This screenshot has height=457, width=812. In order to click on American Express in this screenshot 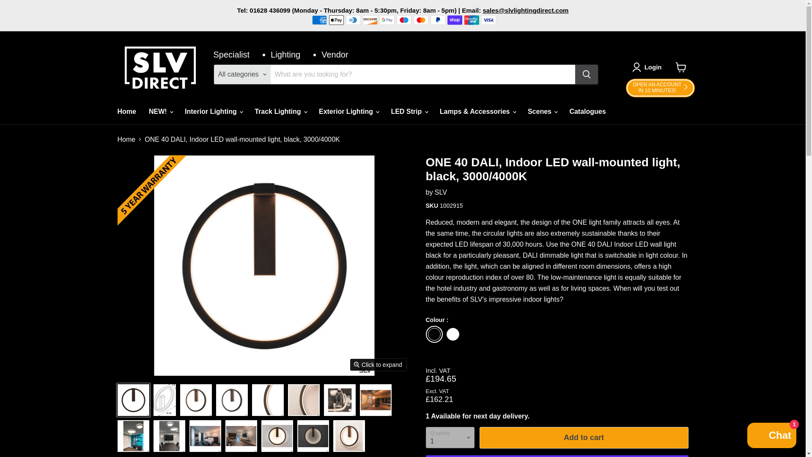, I will do `click(441, 192)`.